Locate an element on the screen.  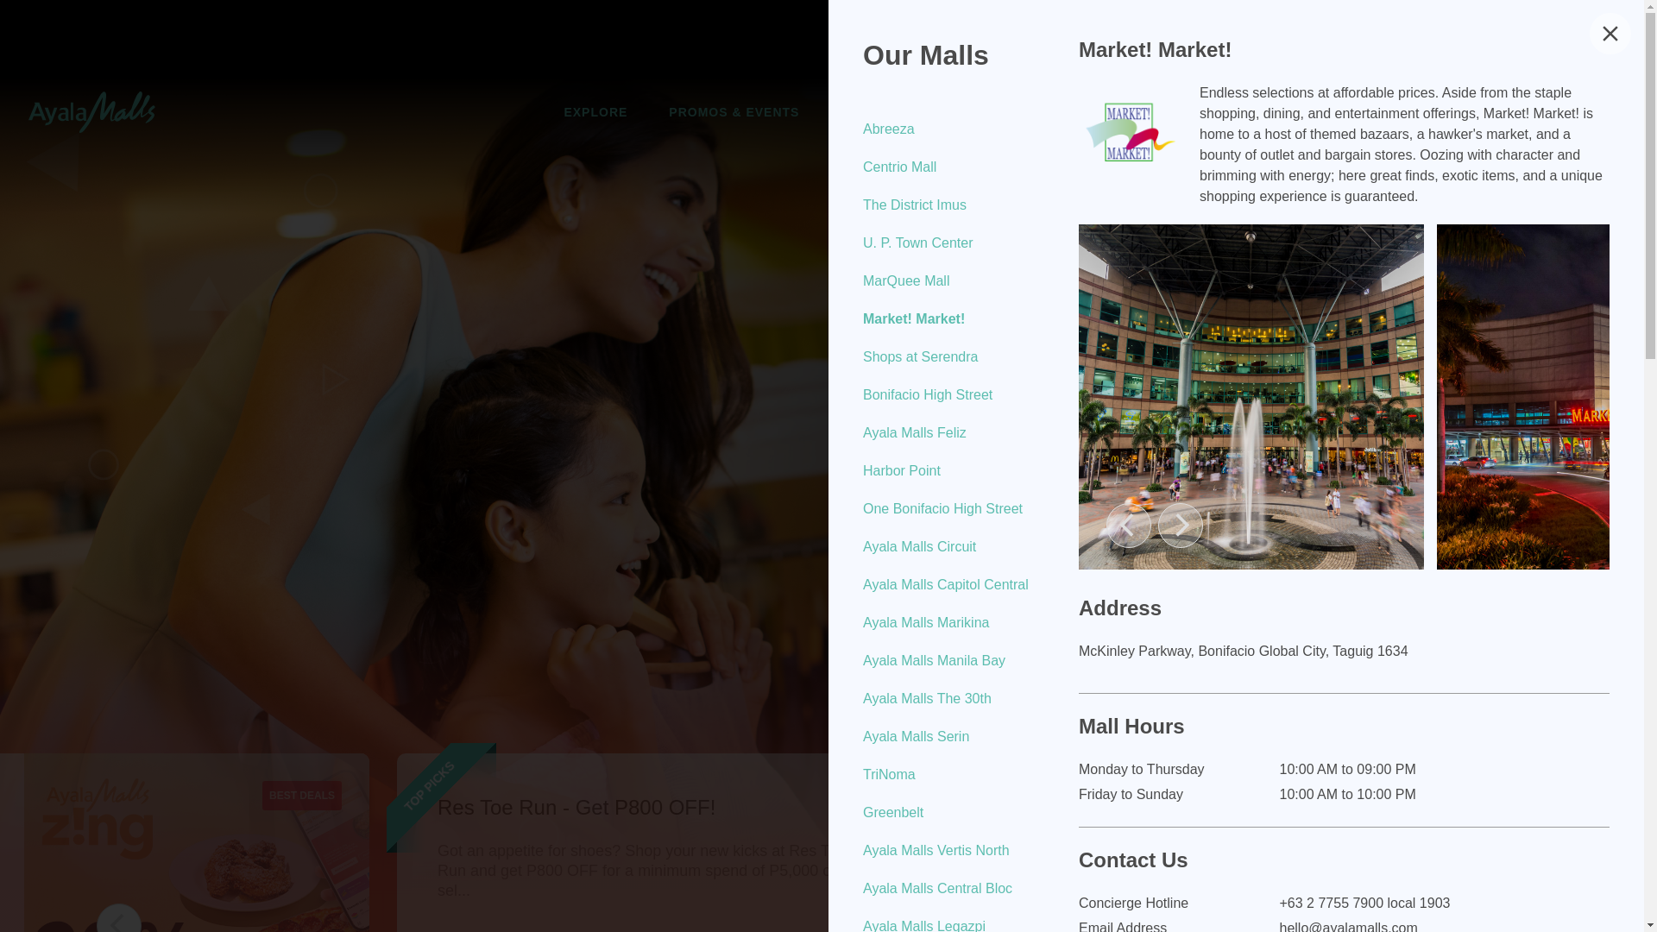
CINEMAS is located at coordinates (872, 111).